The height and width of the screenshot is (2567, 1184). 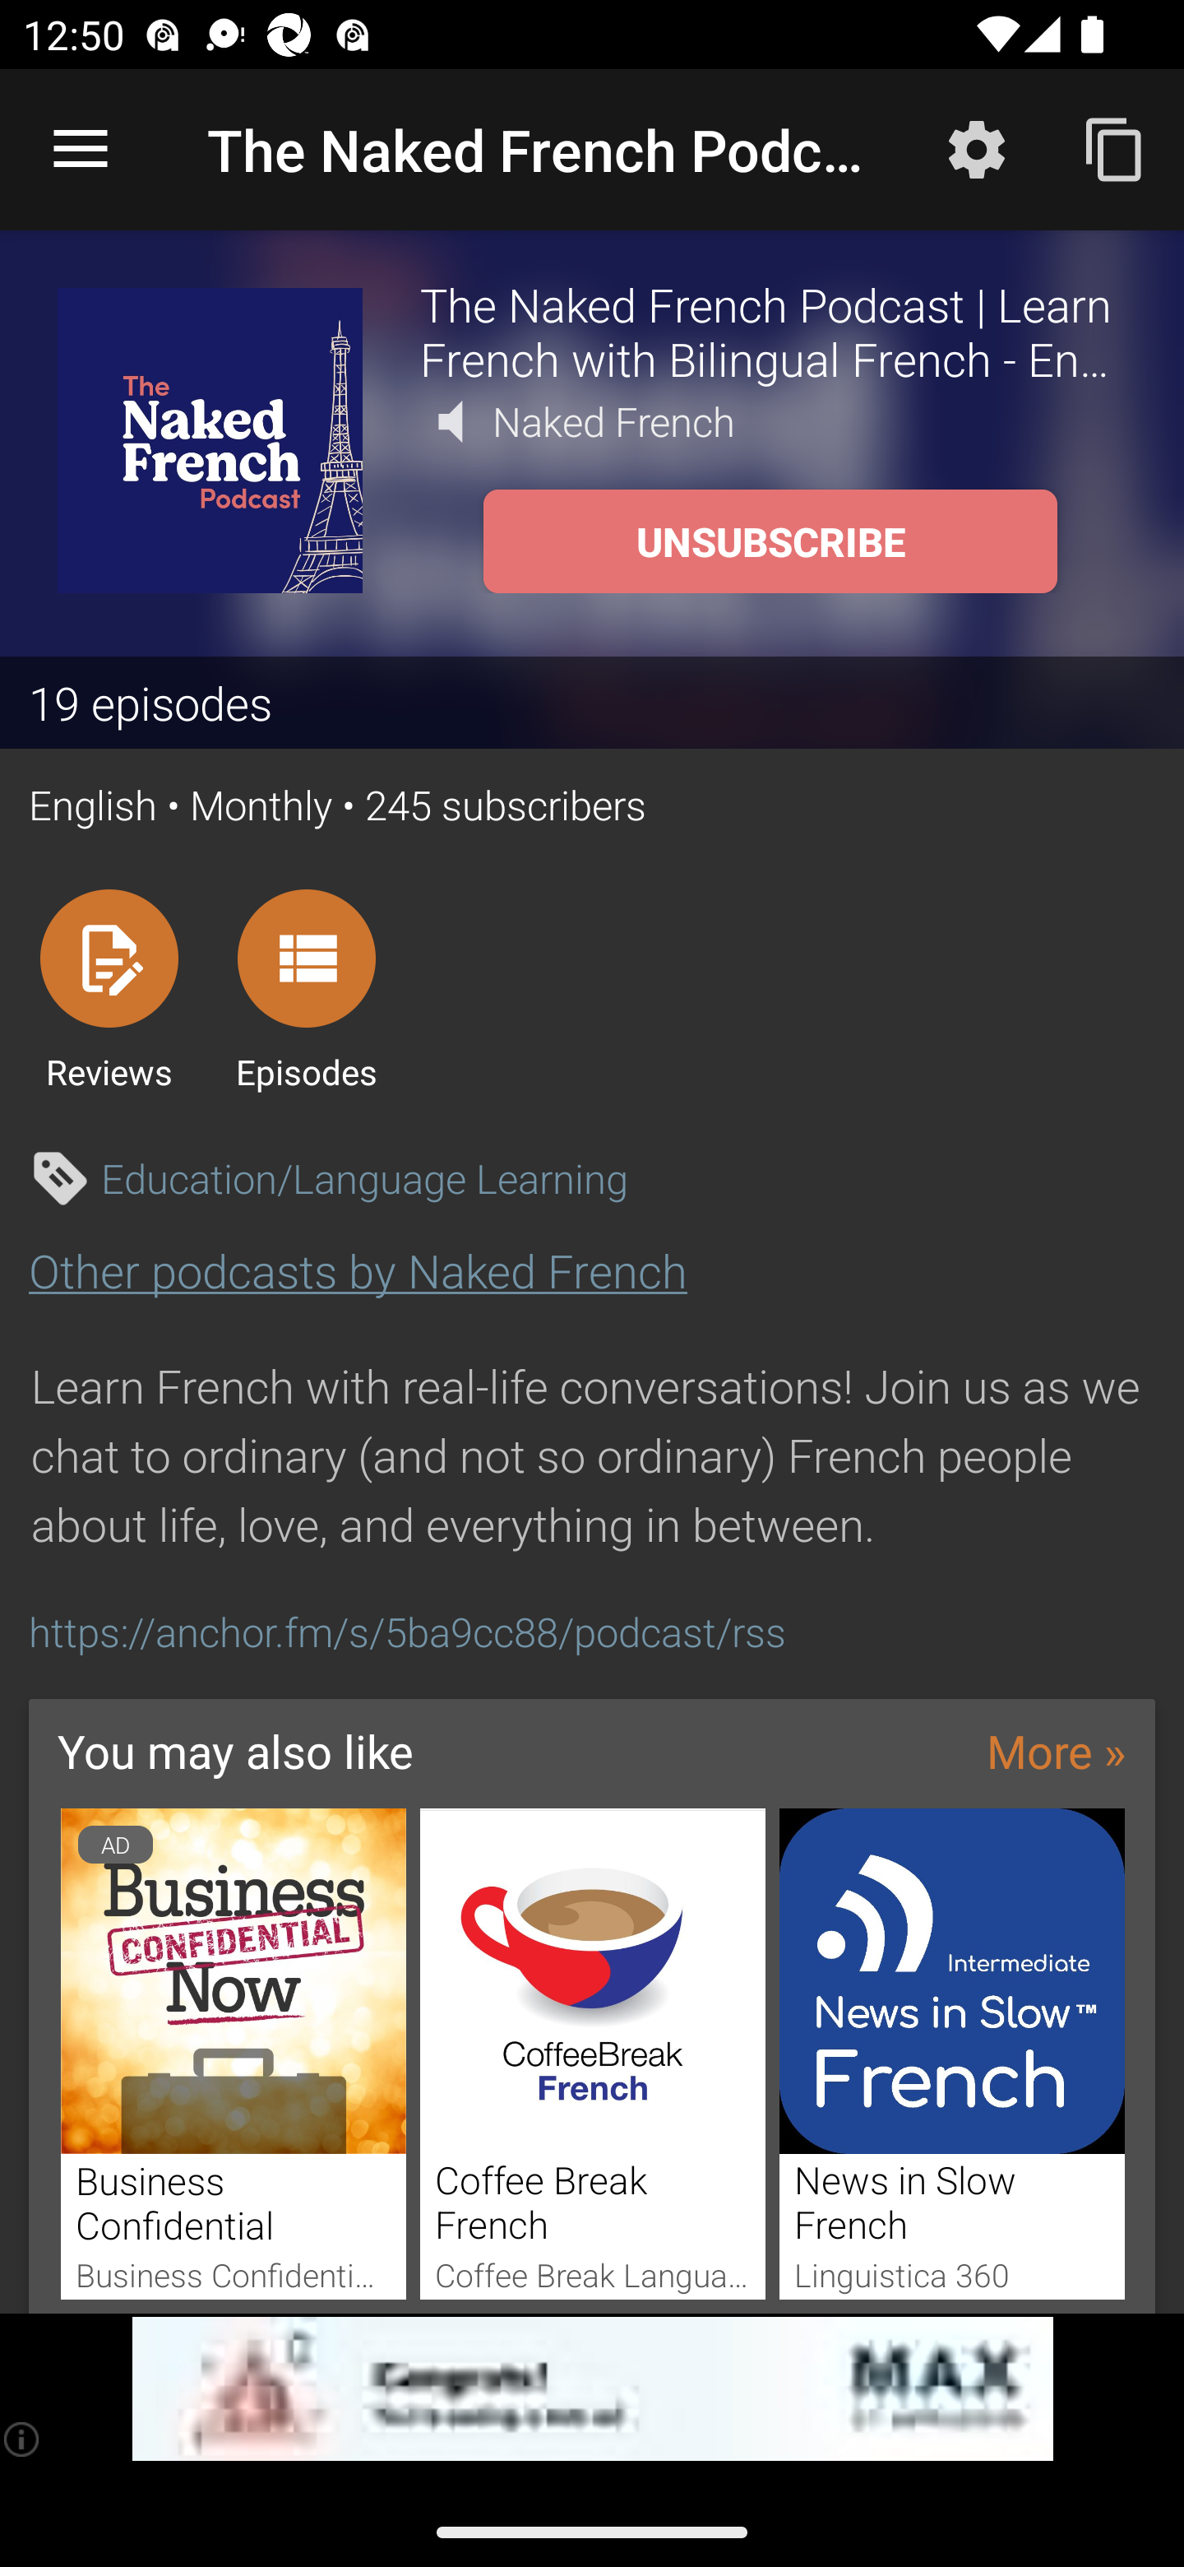 What do you see at coordinates (952, 2054) in the screenshot?
I see `News in Slow French Linguistica 360` at bounding box center [952, 2054].